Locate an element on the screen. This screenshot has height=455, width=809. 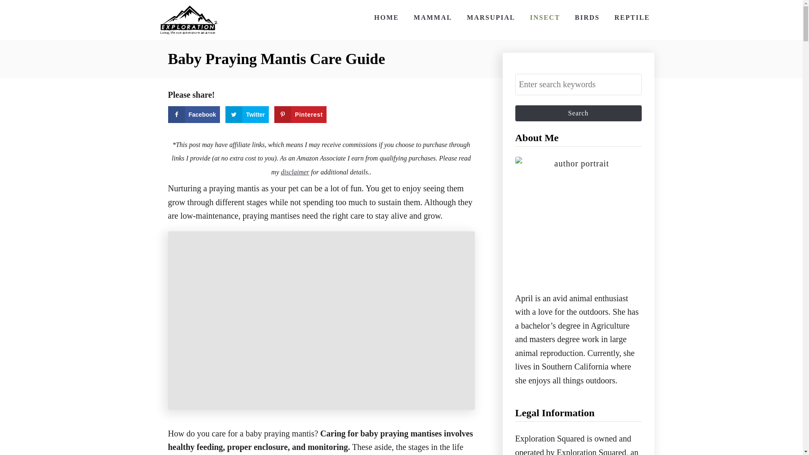
MARSUPIAL is located at coordinates (491, 17).